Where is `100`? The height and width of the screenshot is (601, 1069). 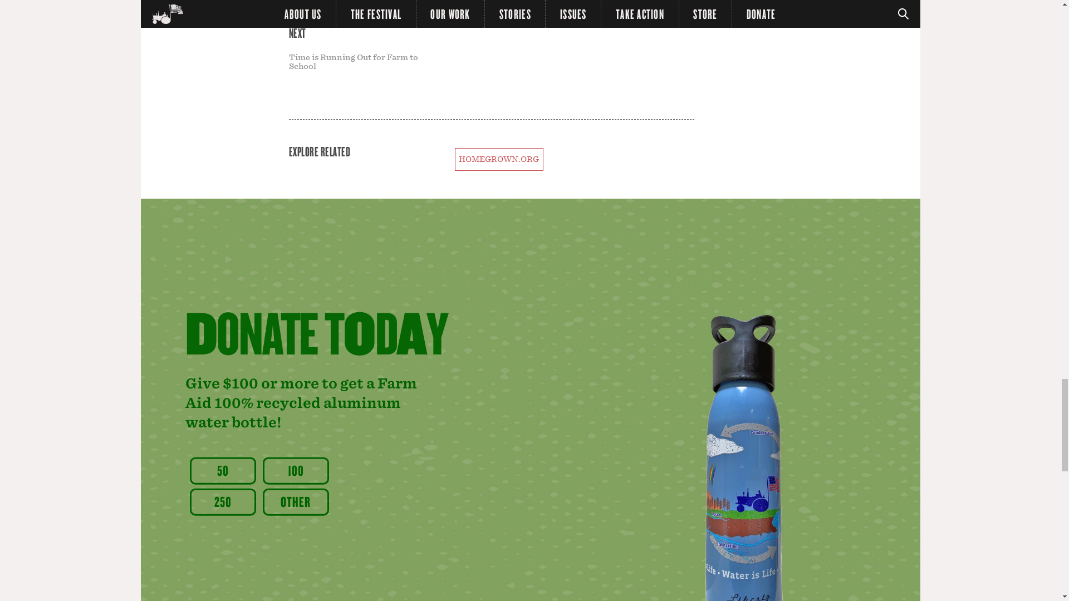
100 is located at coordinates (296, 470).